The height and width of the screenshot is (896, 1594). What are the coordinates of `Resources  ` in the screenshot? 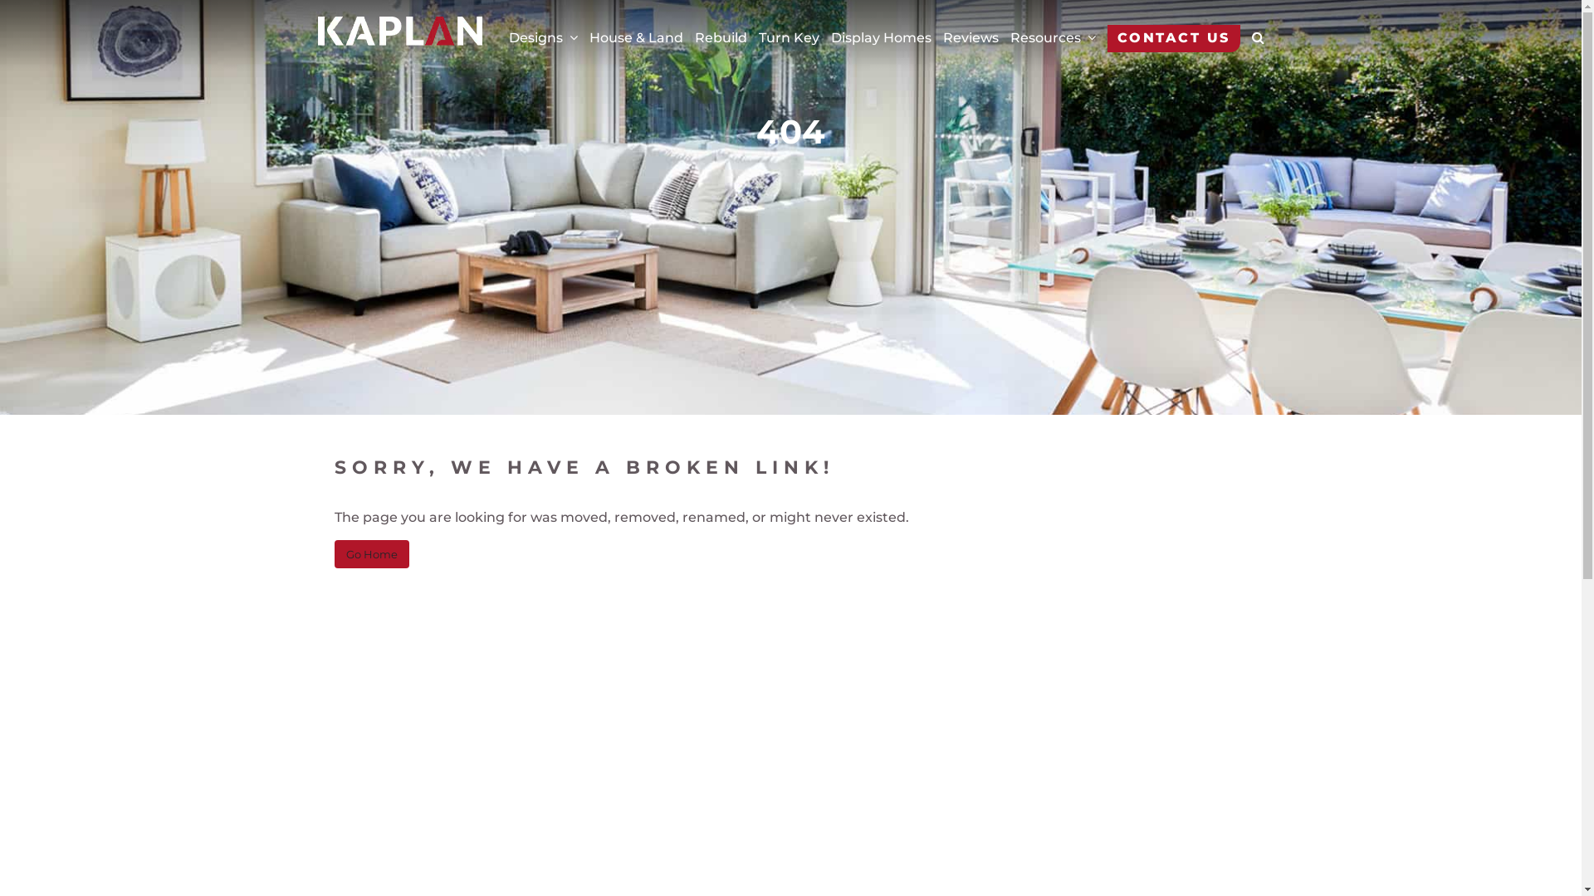 It's located at (1053, 38).